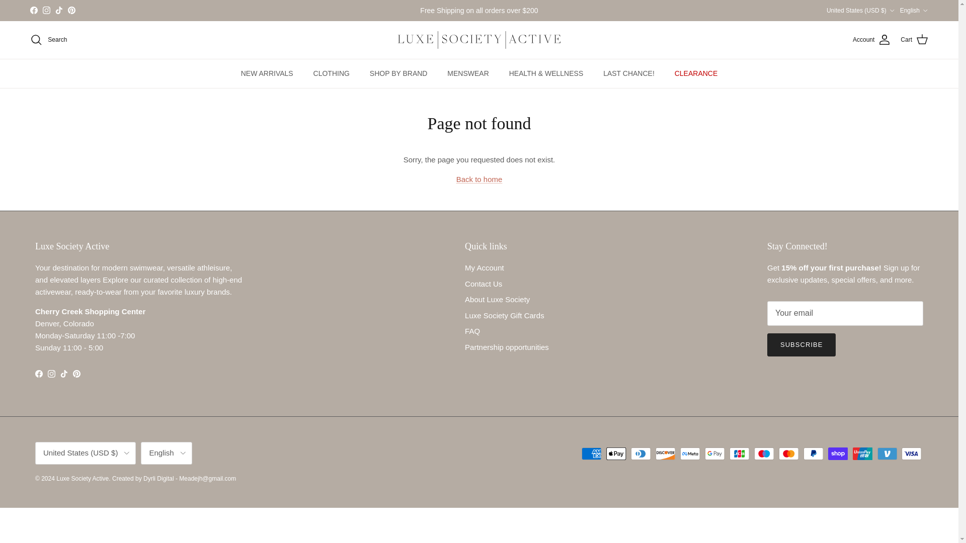 This screenshot has width=966, height=543. I want to click on Discover, so click(665, 454).